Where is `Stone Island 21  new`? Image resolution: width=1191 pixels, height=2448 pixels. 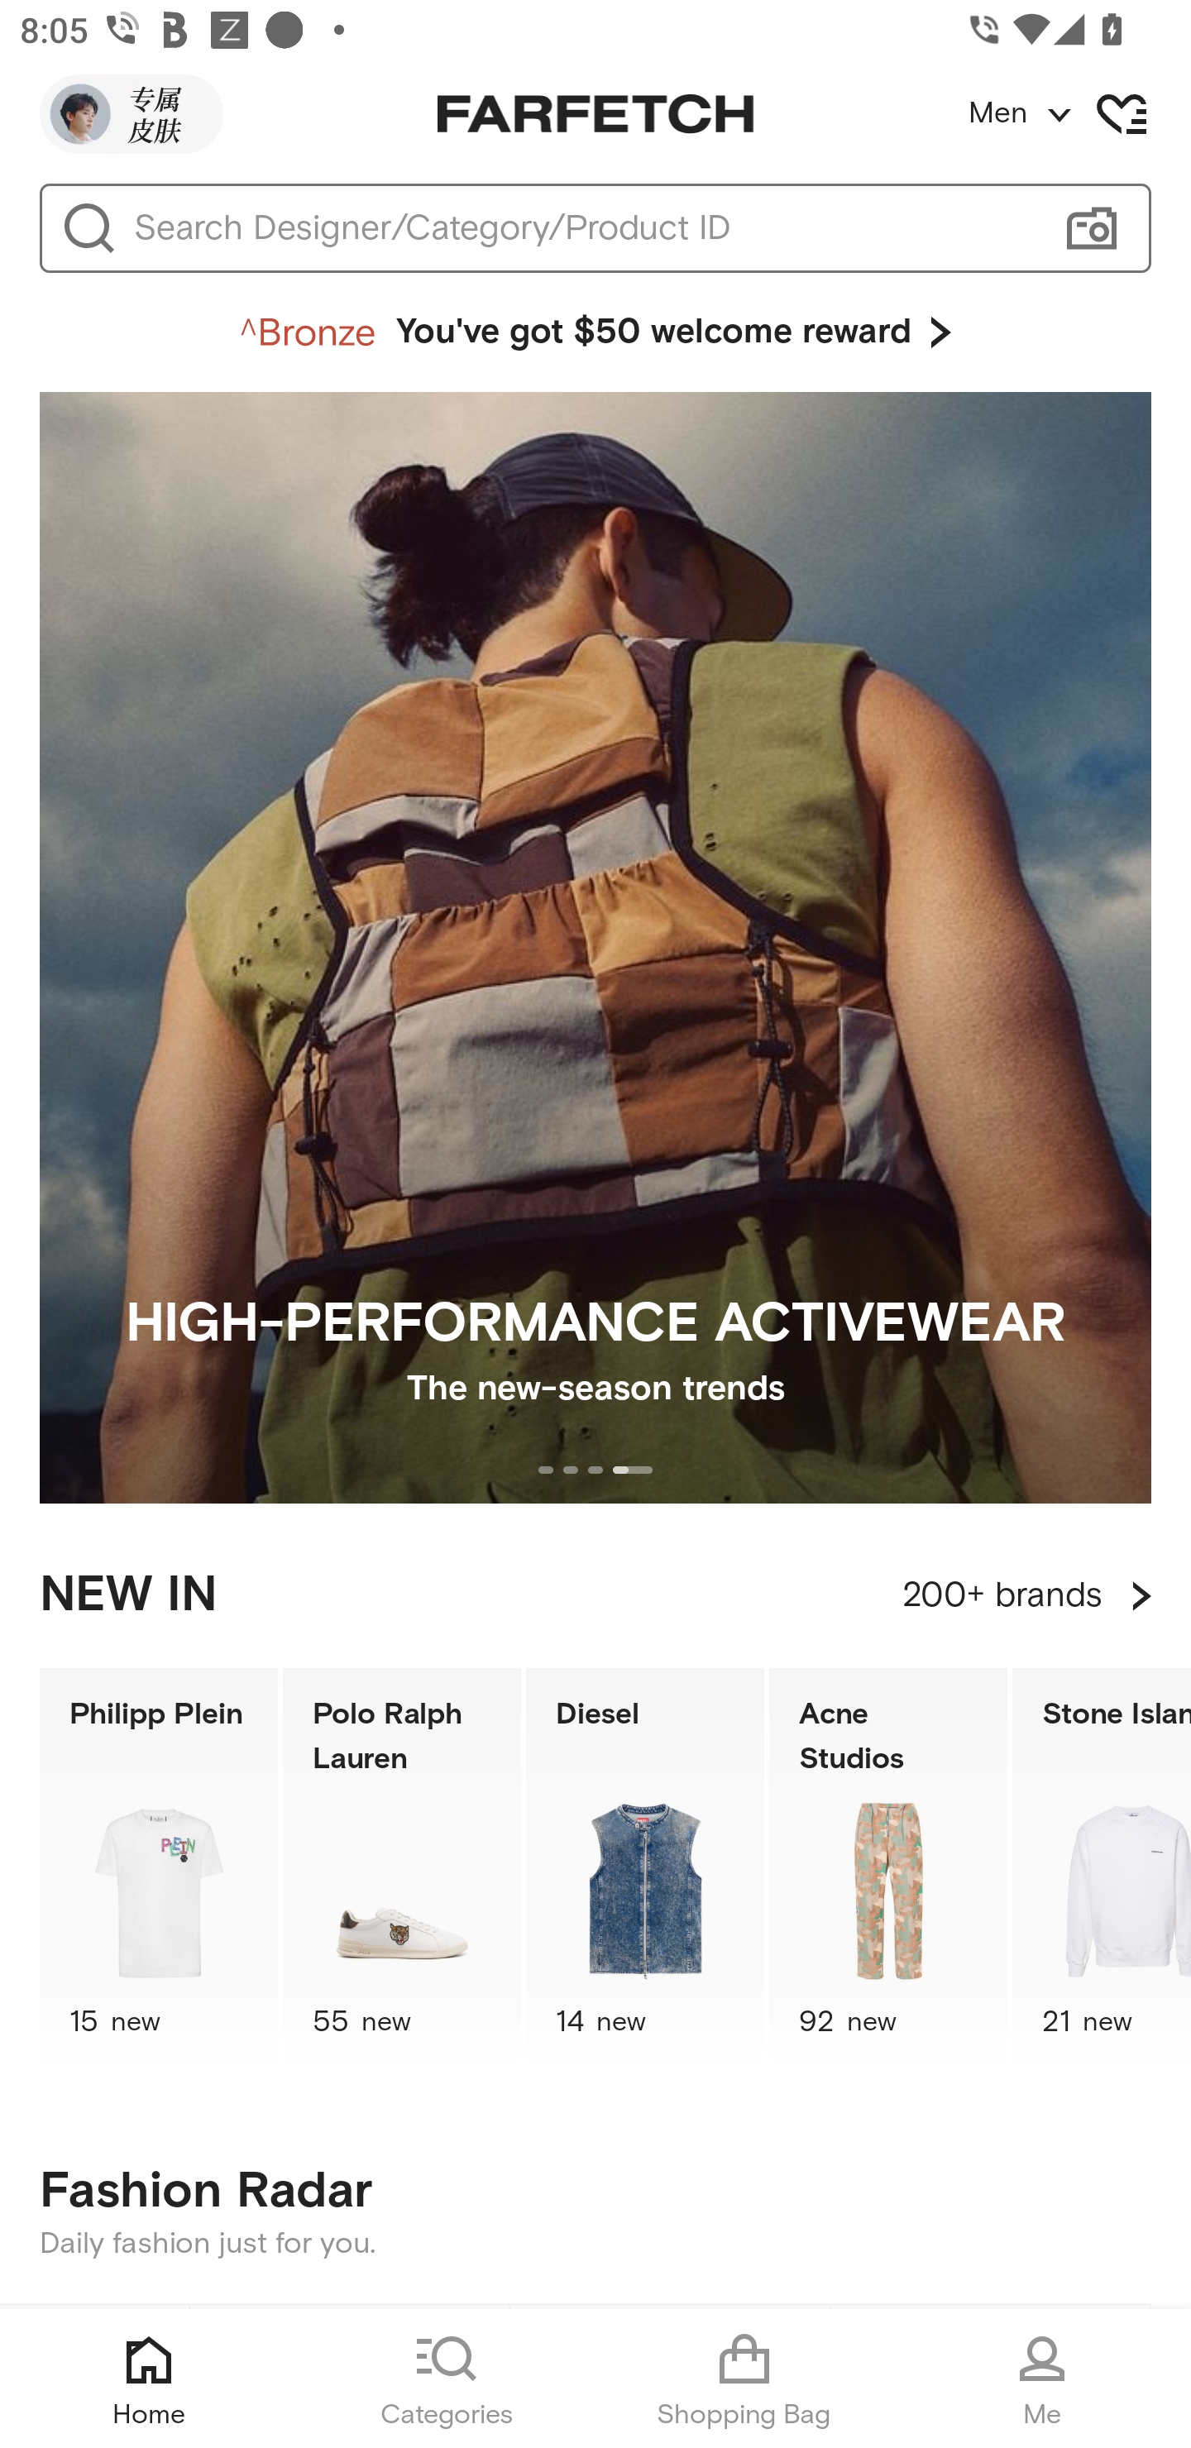
Stone Island 21  new is located at coordinates (1102, 1869).